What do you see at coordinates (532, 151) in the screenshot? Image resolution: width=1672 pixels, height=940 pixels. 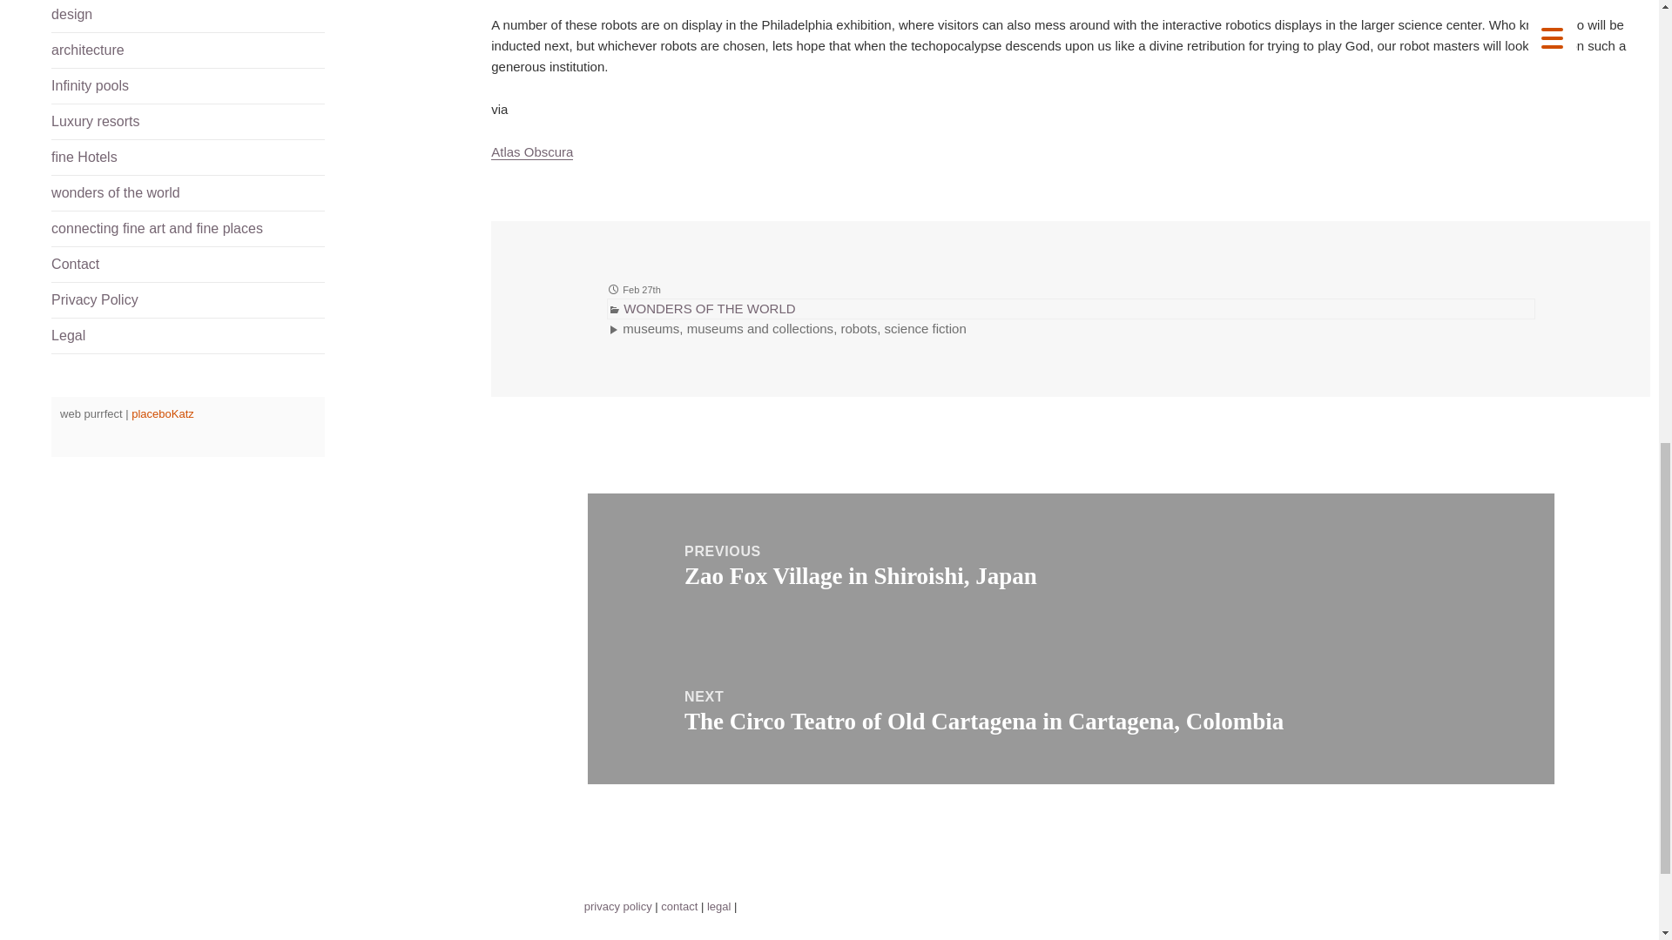 I see `The wonders and curiosities of the Atlas Obscura.` at bounding box center [532, 151].